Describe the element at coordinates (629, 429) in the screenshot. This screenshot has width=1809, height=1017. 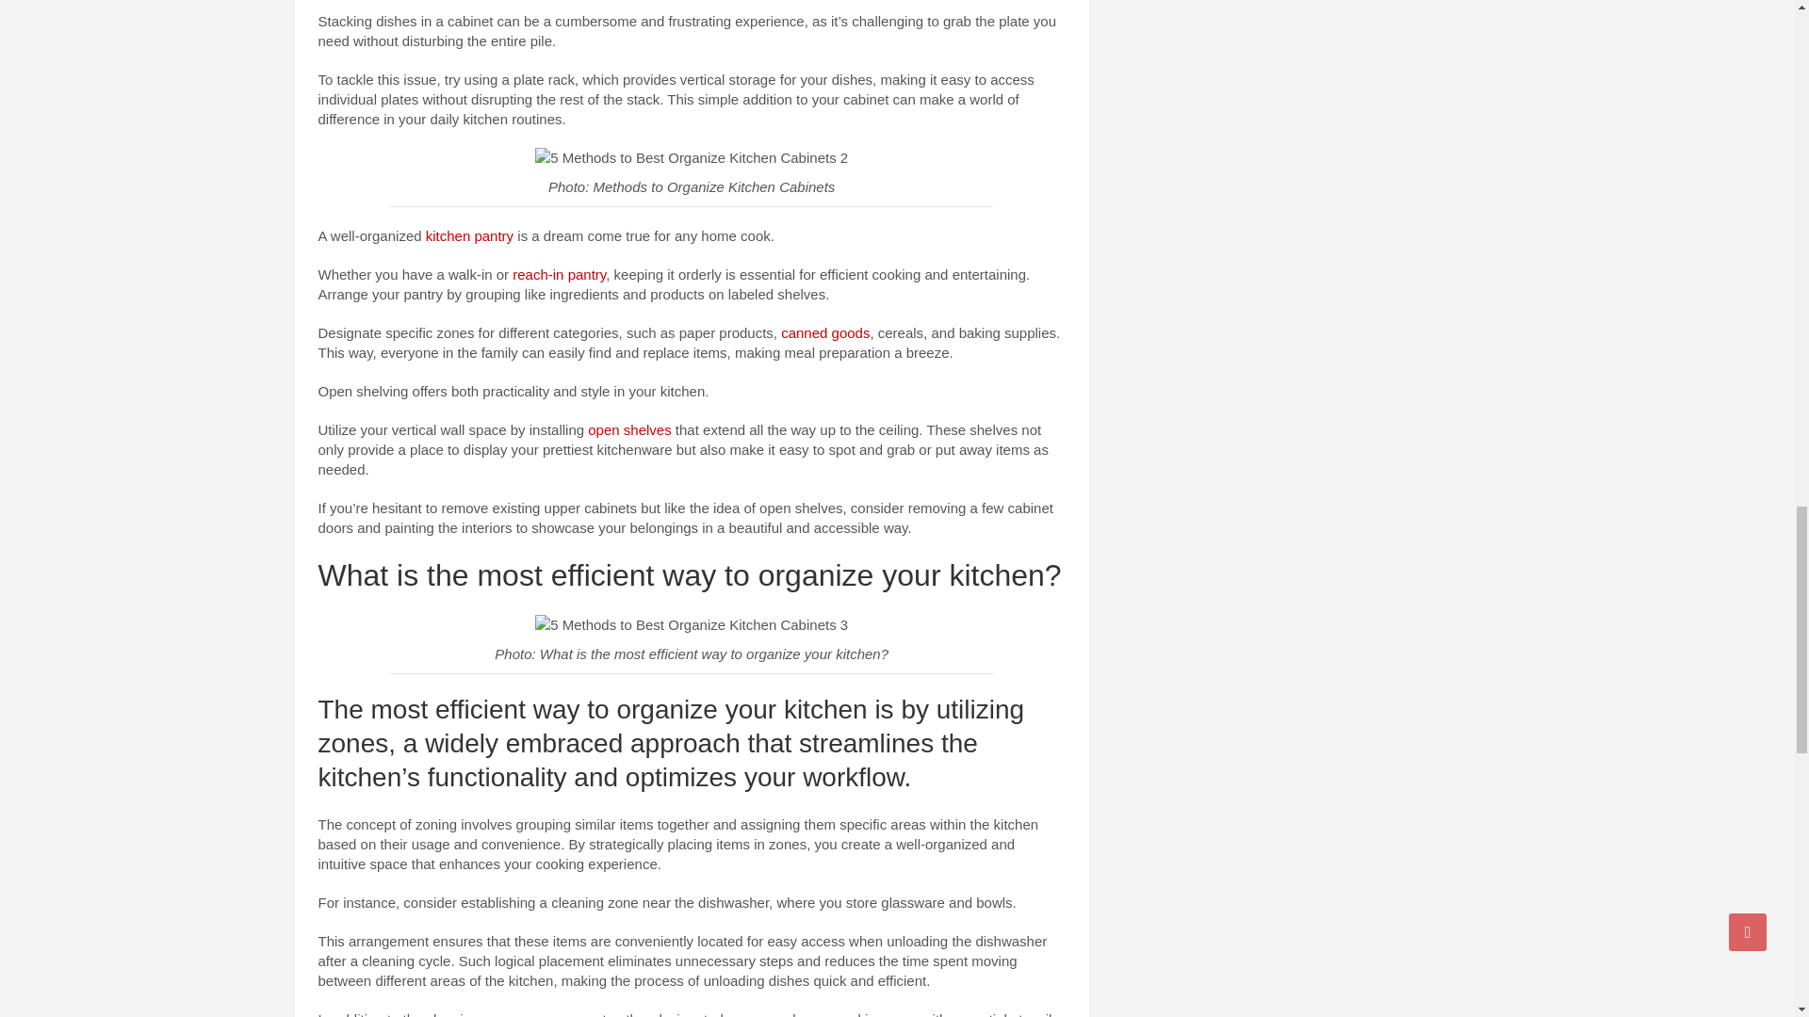
I see `open shelves` at that location.